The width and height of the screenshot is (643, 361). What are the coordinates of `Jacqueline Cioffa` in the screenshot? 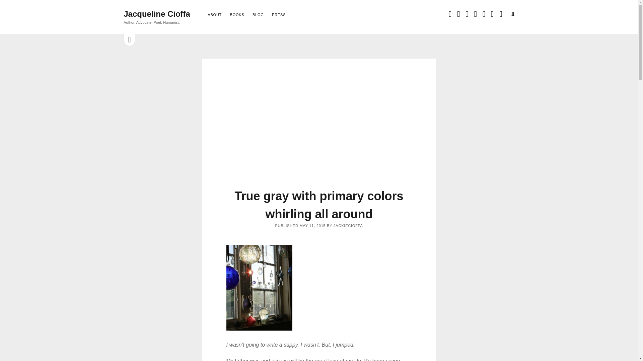 It's located at (157, 14).